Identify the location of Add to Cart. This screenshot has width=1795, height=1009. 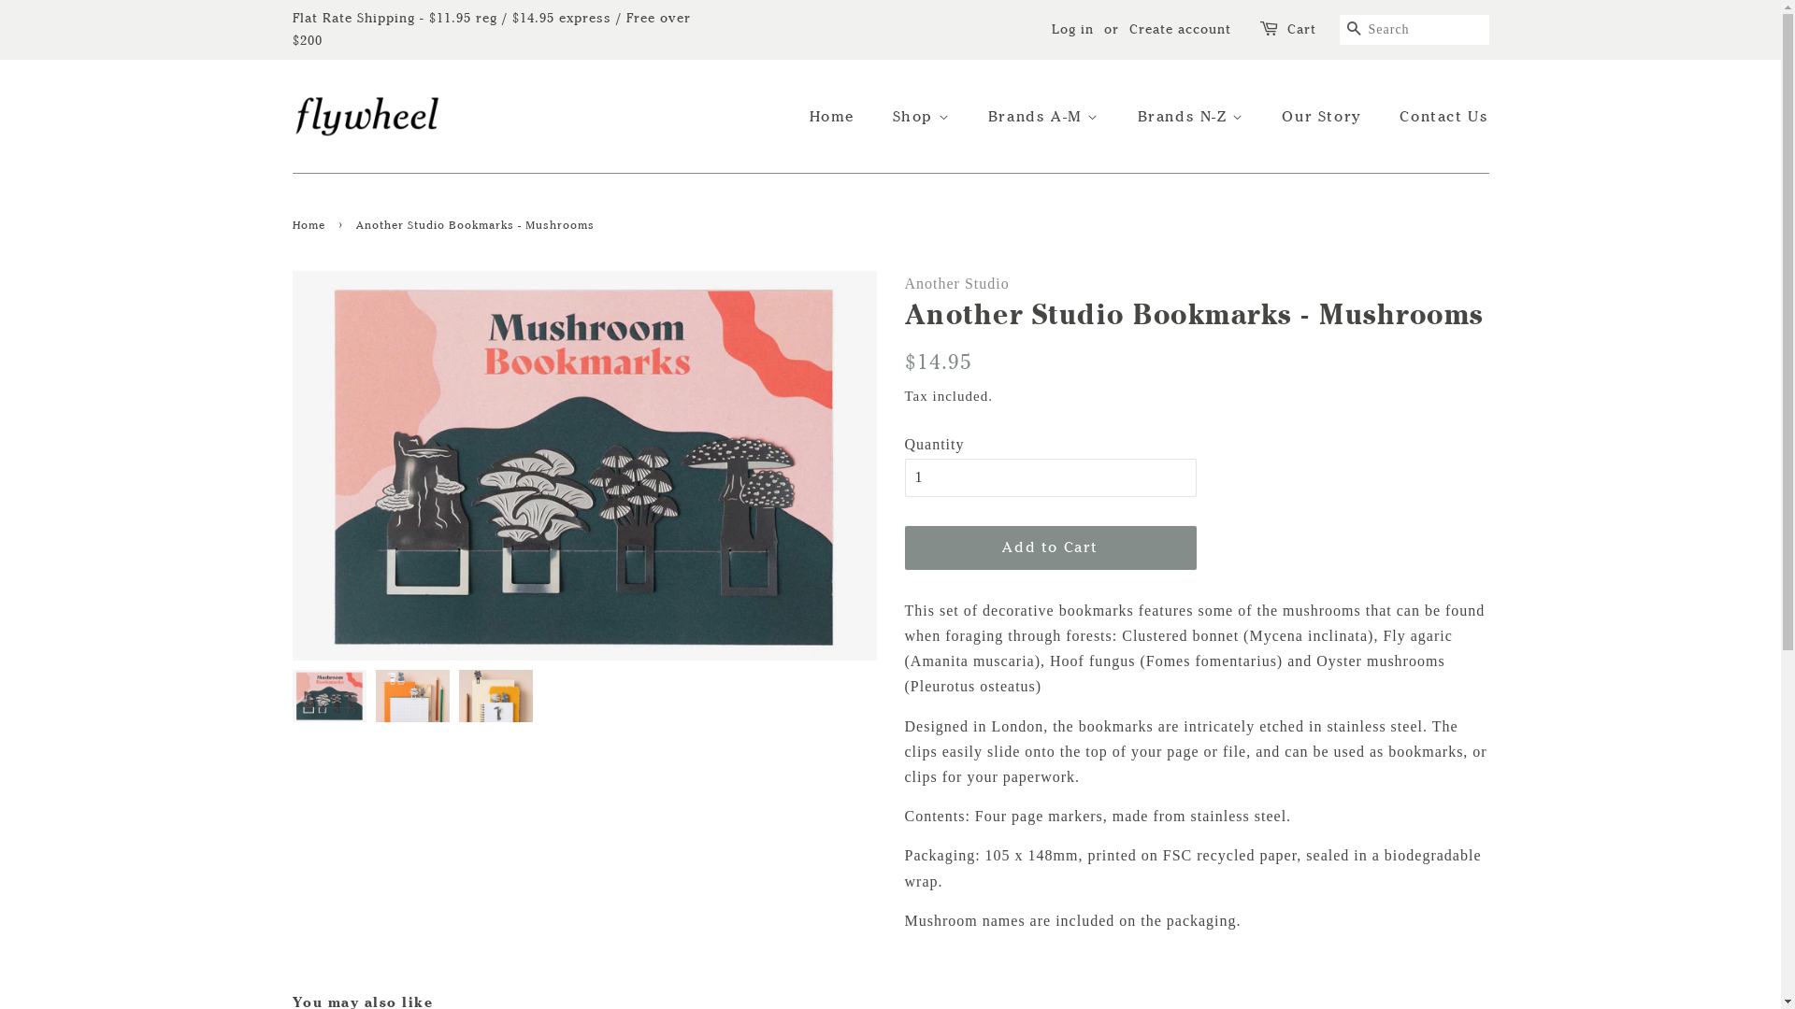
(1051, 547).